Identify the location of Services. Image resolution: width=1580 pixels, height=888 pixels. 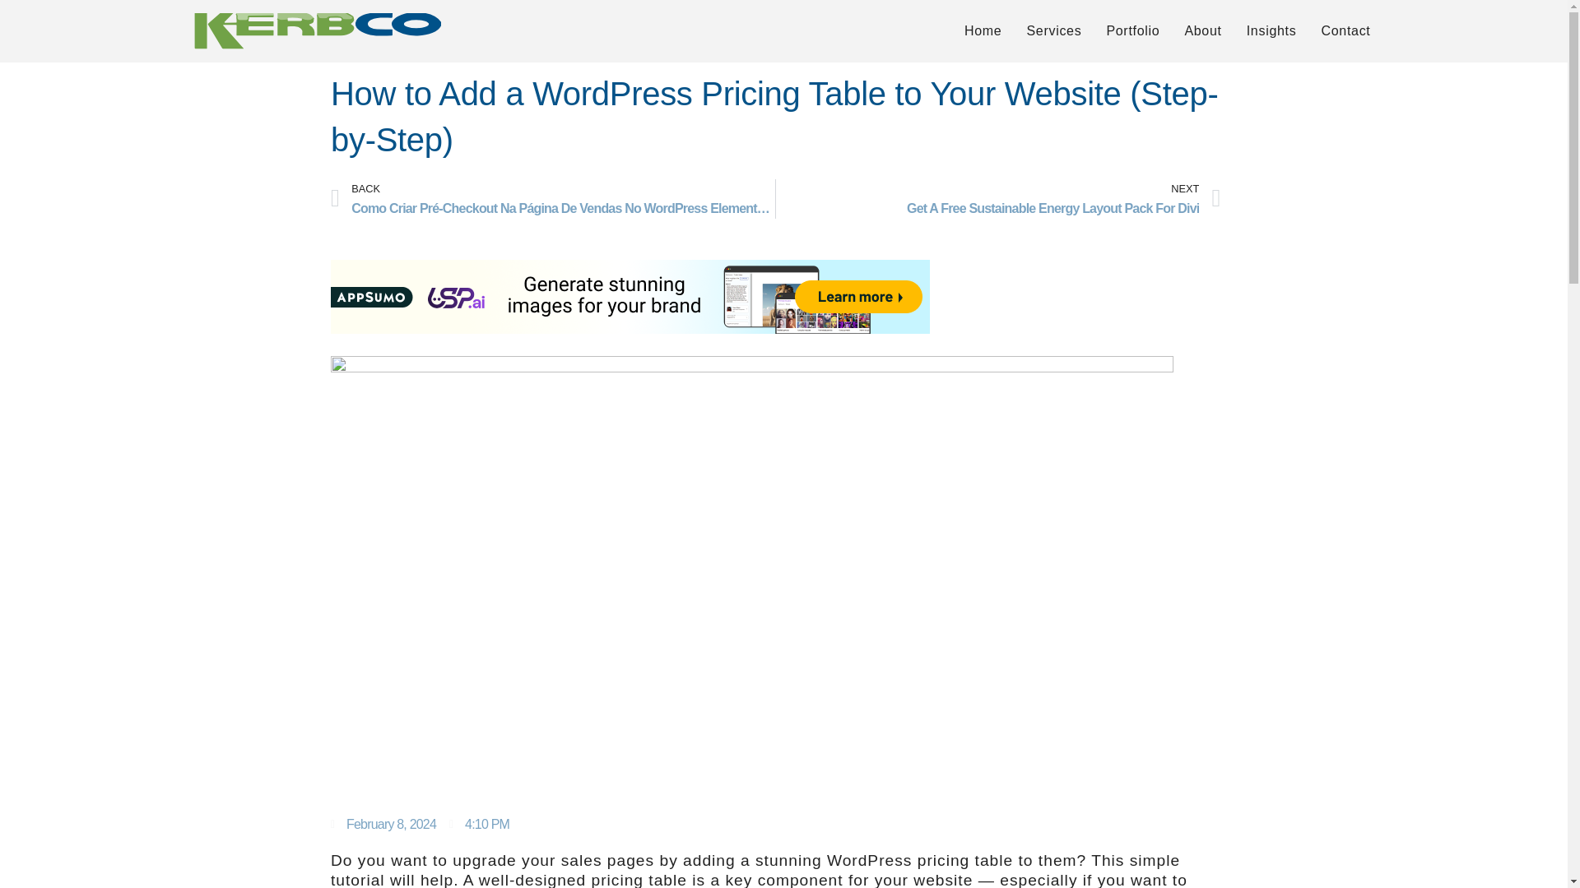
(1203, 30).